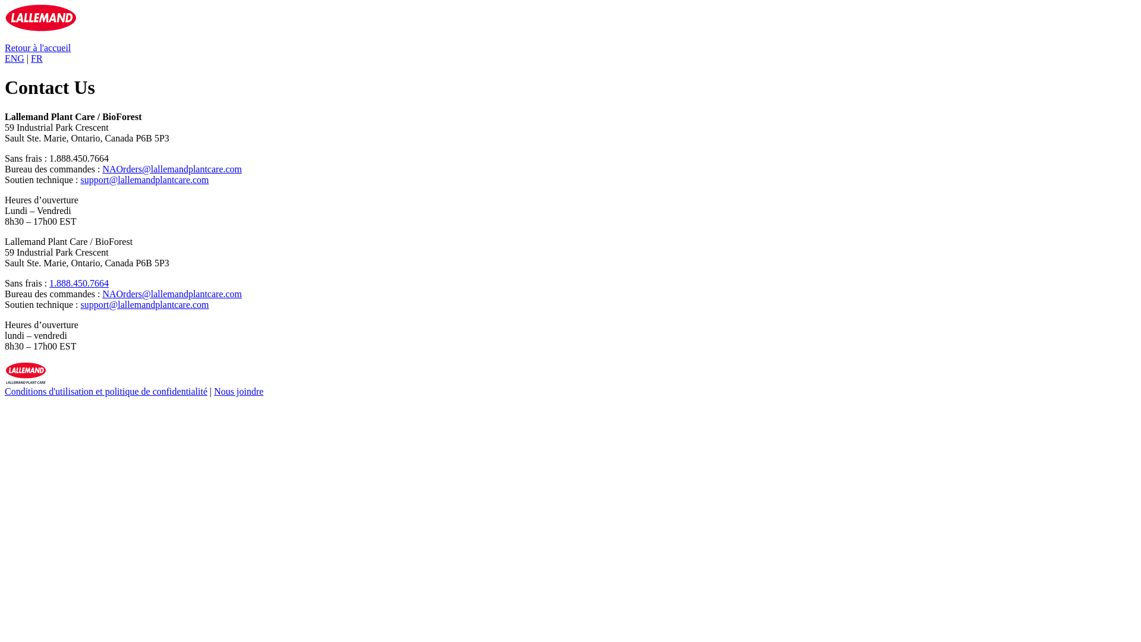  Describe the element at coordinates (26, 380) in the screenshot. I see `Lallemand` at that location.